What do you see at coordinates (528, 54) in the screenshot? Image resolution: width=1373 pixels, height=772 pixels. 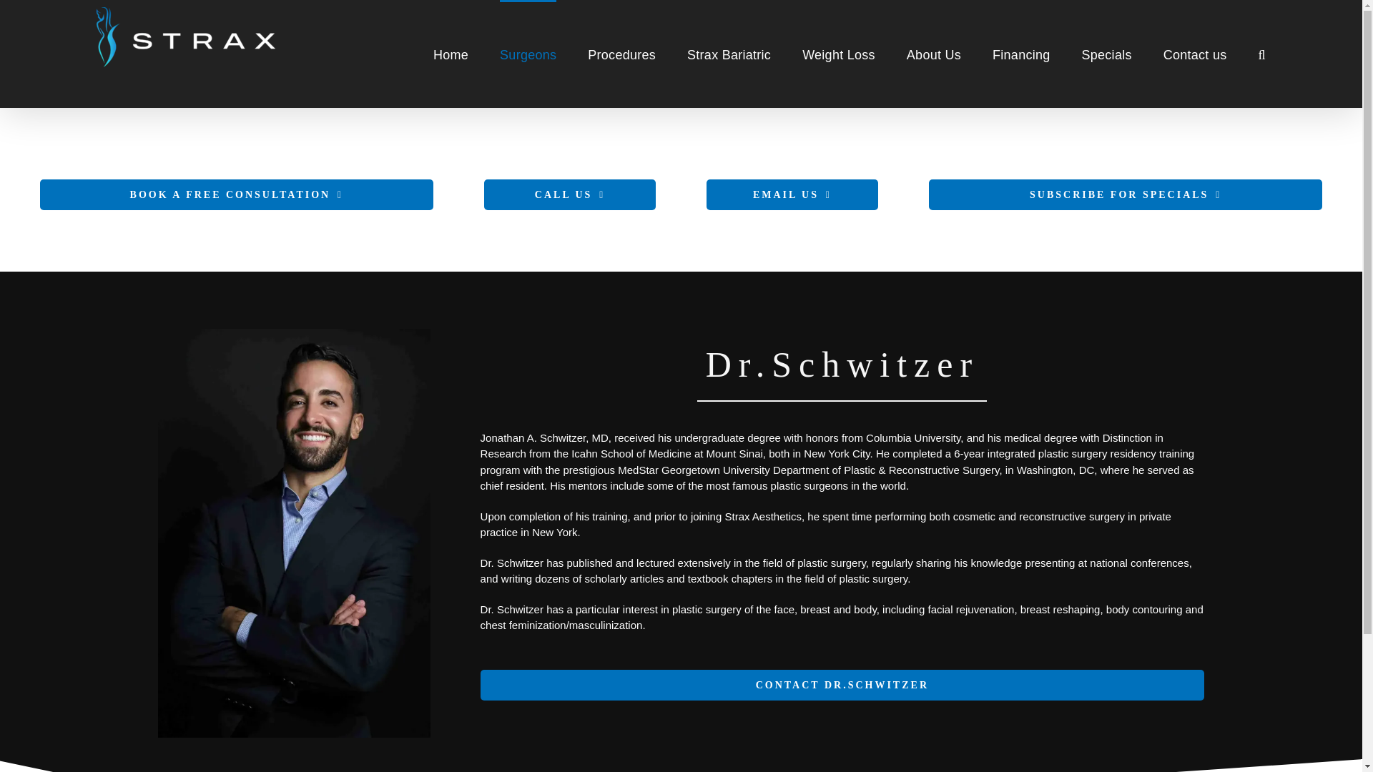 I see `Surgeons` at bounding box center [528, 54].